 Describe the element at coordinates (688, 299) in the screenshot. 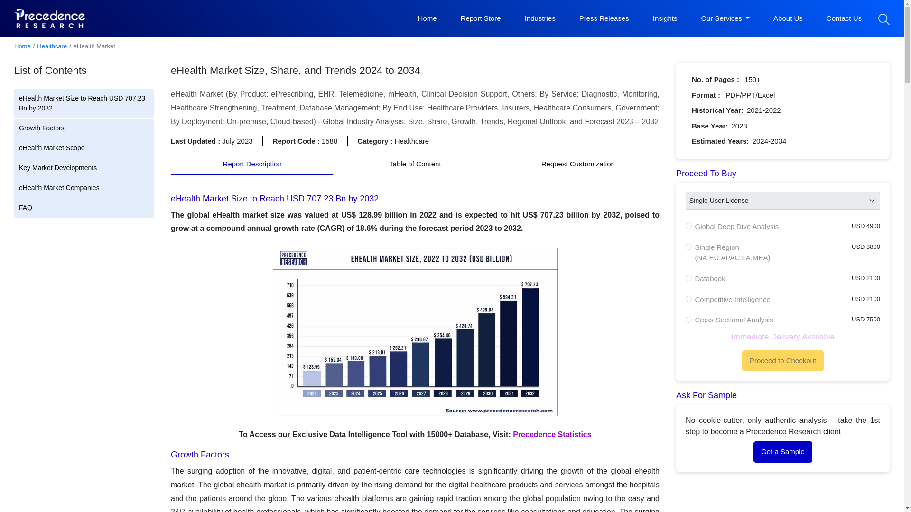

I see `comp` at that location.